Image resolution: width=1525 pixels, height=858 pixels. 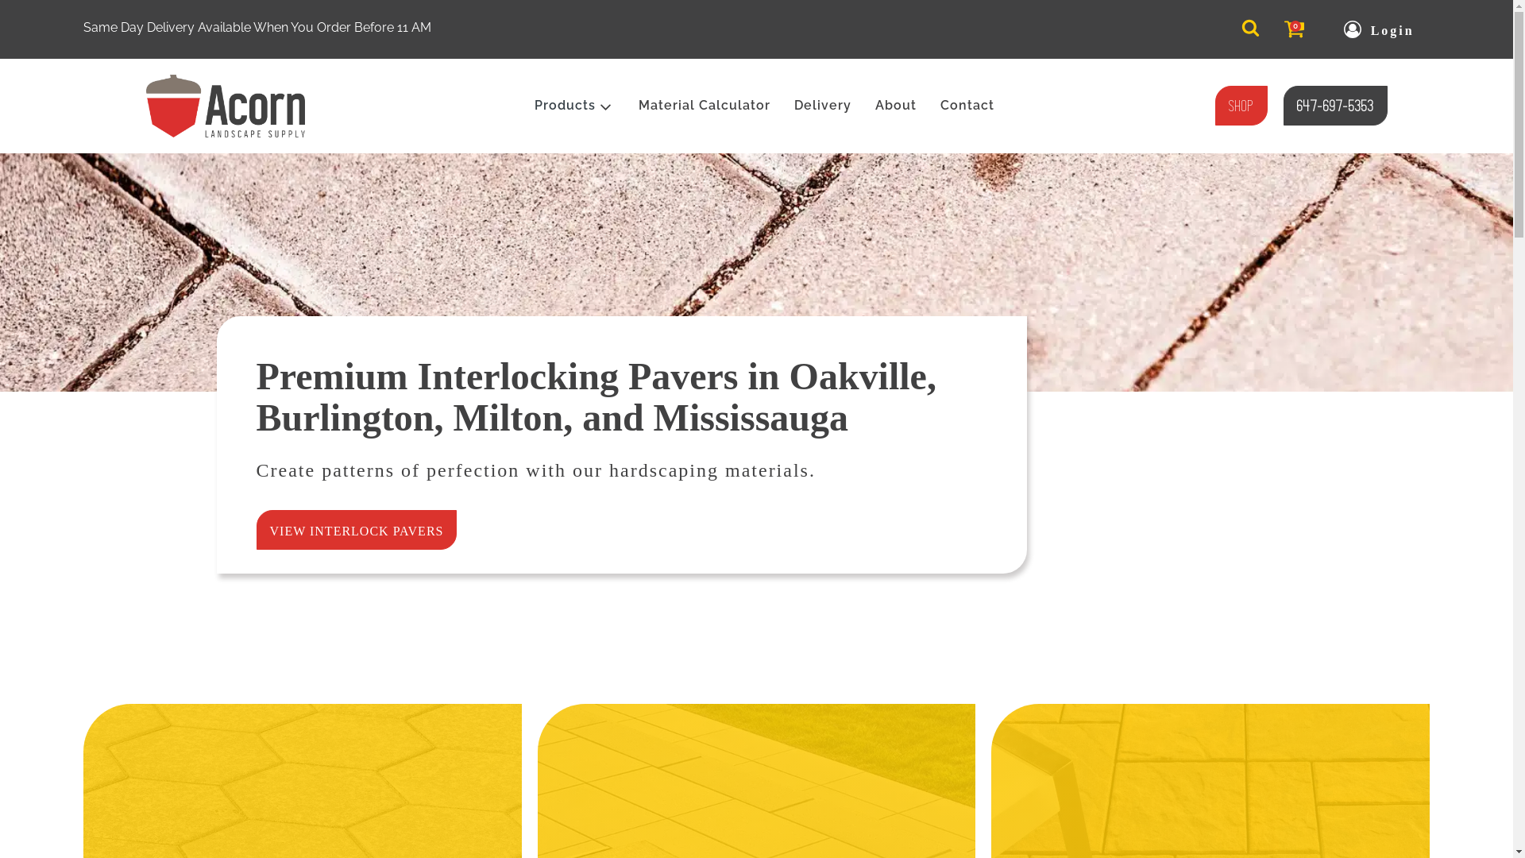 What do you see at coordinates (756, 800) in the screenshot?
I see `Techo-Bloc` at bounding box center [756, 800].